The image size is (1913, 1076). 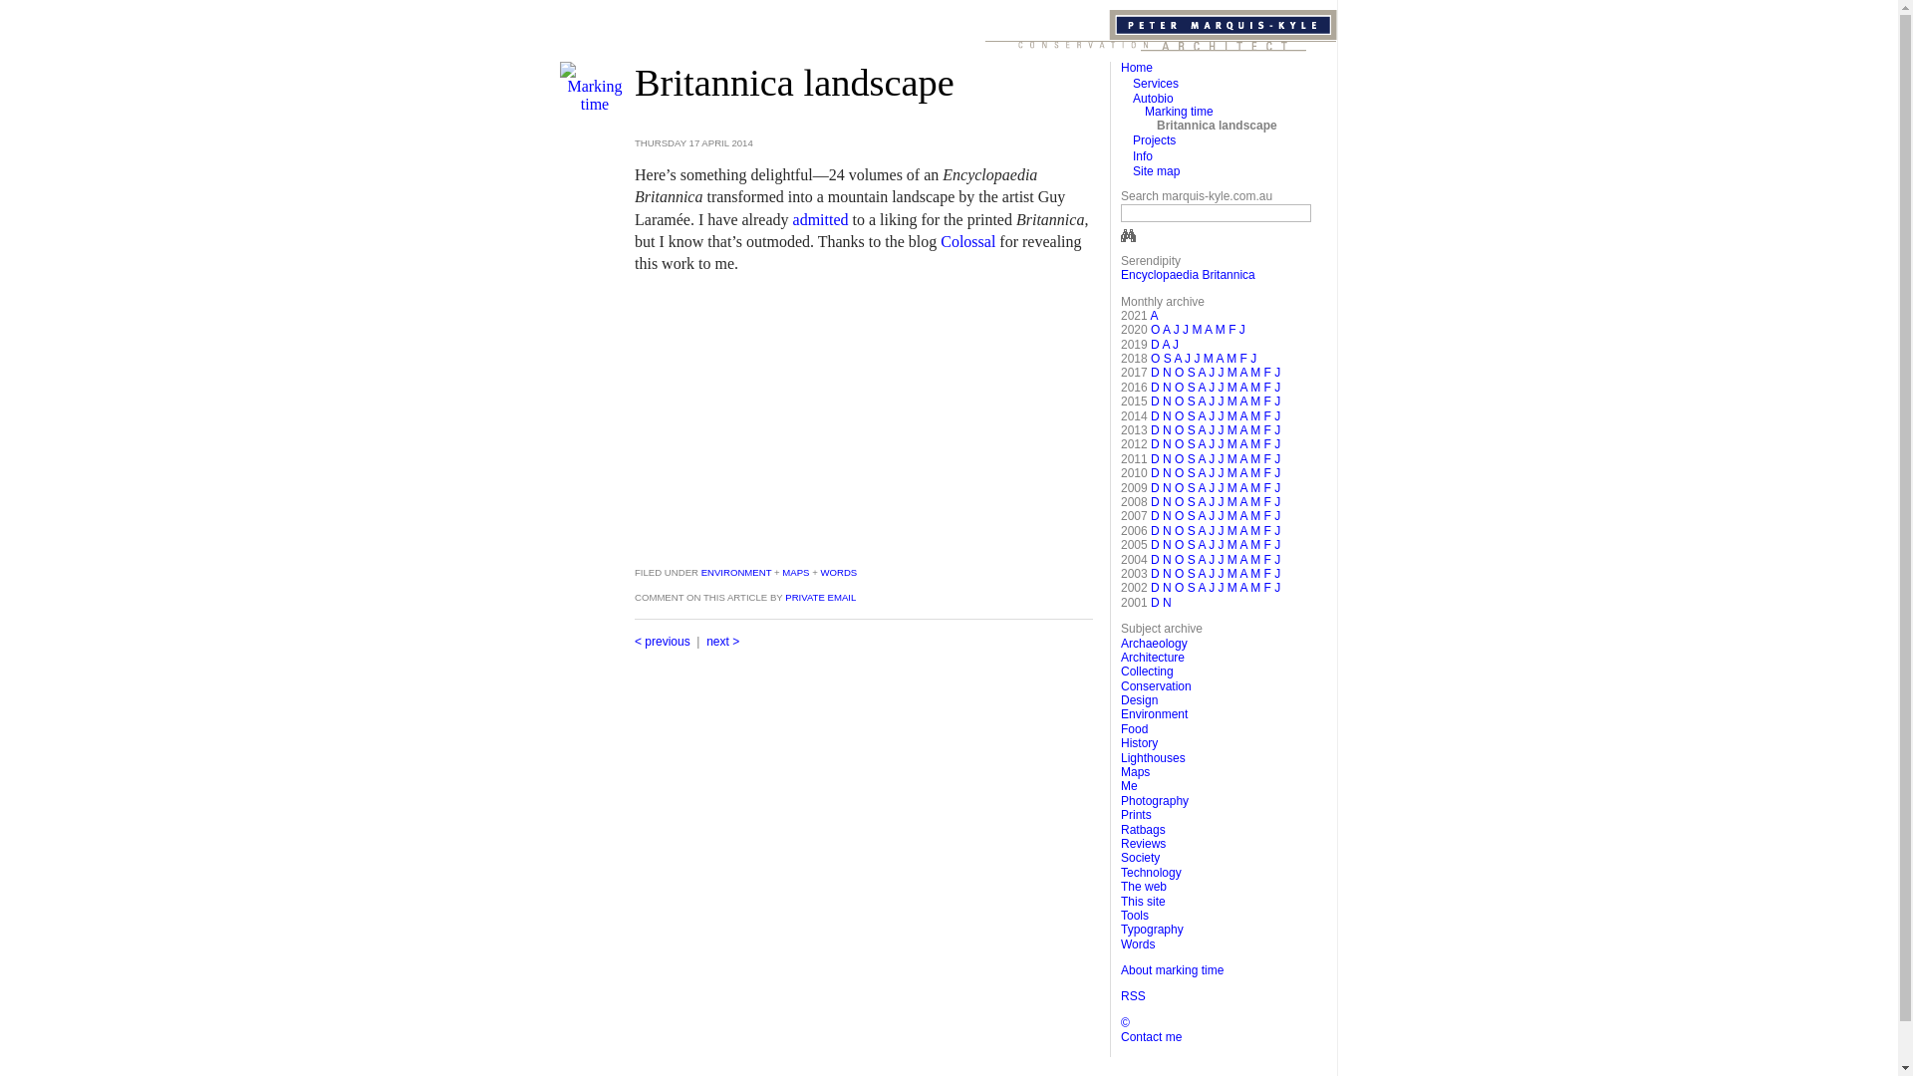 What do you see at coordinates (1192, 416) in the screenshot?
I see `S` at bounding box center [1192, 416].